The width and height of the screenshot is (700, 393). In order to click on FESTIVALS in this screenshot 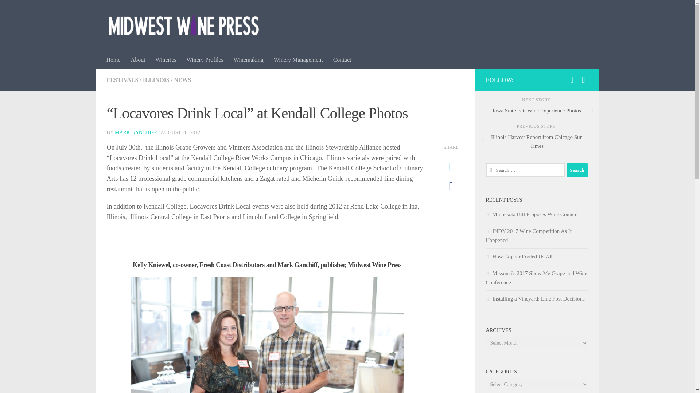, I will do `click(122, 79)`.